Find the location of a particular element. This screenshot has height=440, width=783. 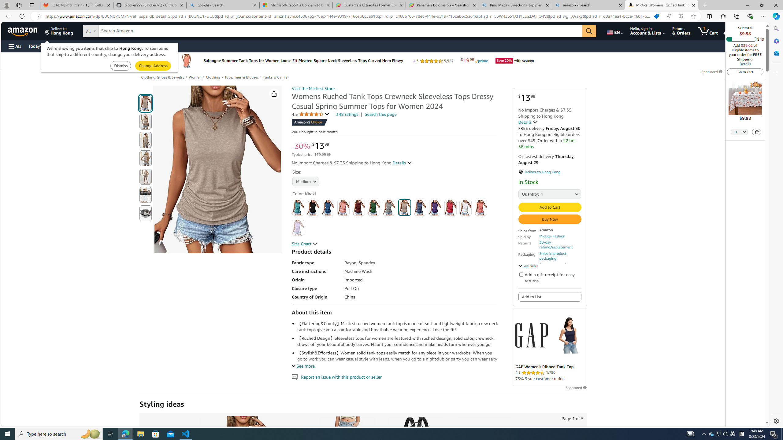

Coral is located at coordinates (343, 208).